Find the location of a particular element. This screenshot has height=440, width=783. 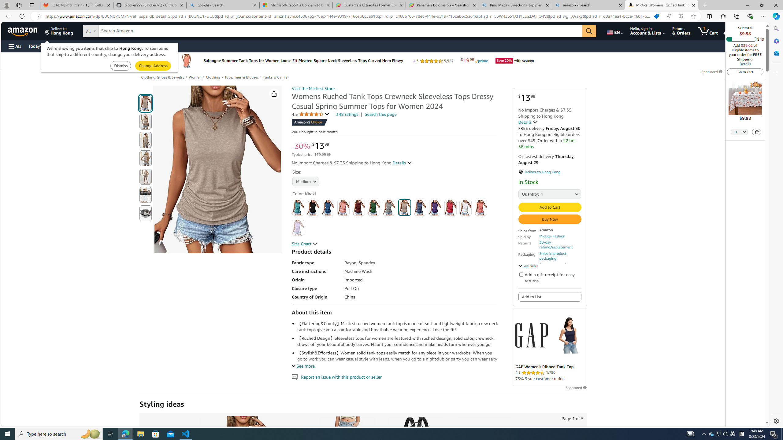

Coral is located at coordinates (343, 208).